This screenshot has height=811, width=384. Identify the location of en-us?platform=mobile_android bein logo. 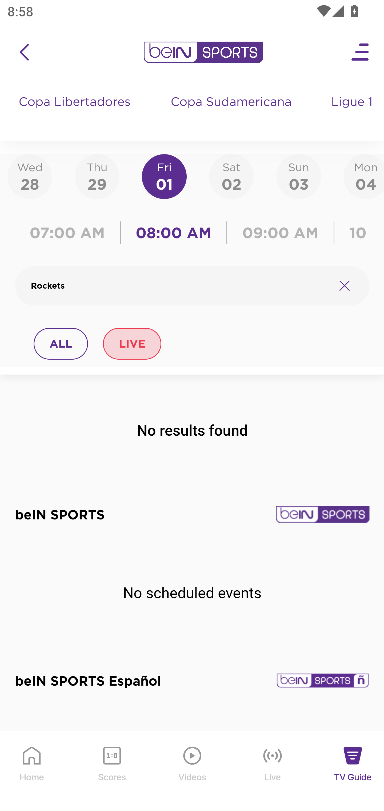
(203, 52).